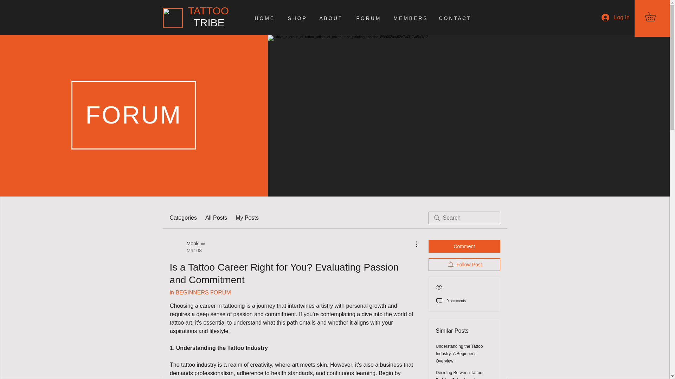 This screenshot has height=379, width=675. I want to click on M E M B E R S, so click(247, 218).